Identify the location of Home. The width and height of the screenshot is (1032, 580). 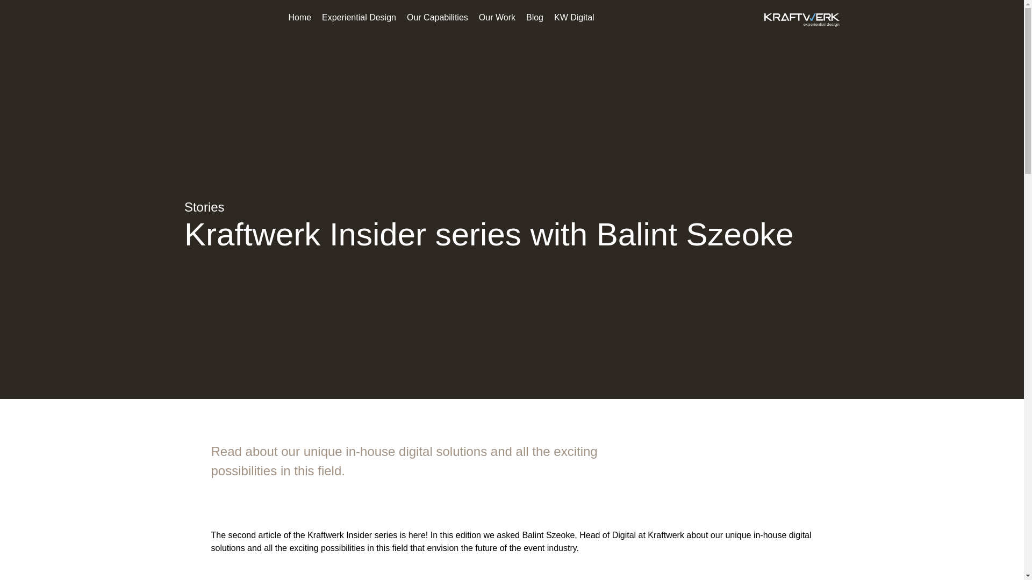
(299, 17).